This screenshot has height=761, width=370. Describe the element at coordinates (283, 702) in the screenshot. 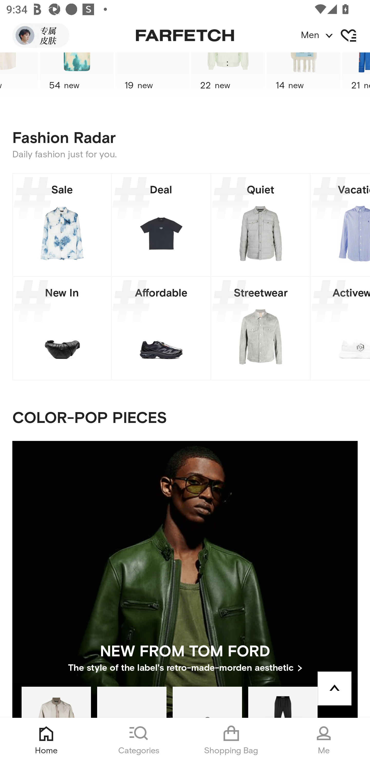

I see `TOM FORD` at that location.